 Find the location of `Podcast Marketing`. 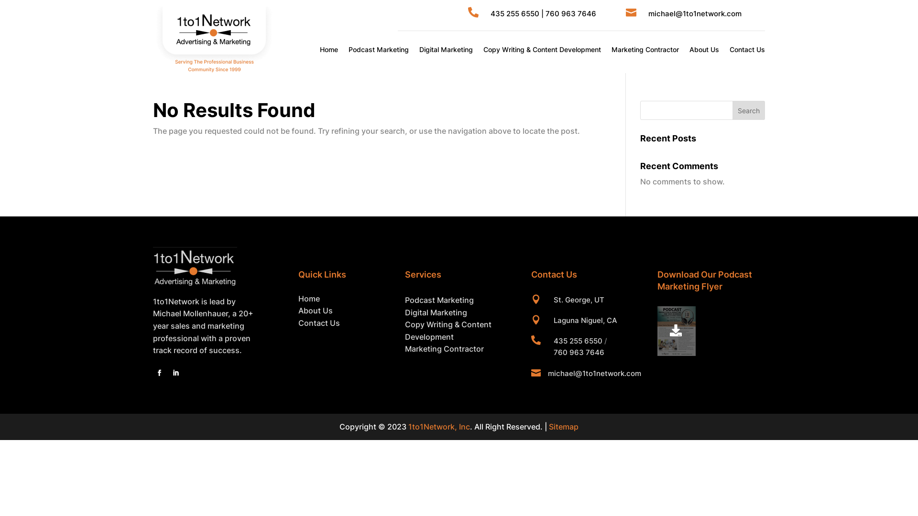

Podcast Marketing is located at coordinates (379, 50).